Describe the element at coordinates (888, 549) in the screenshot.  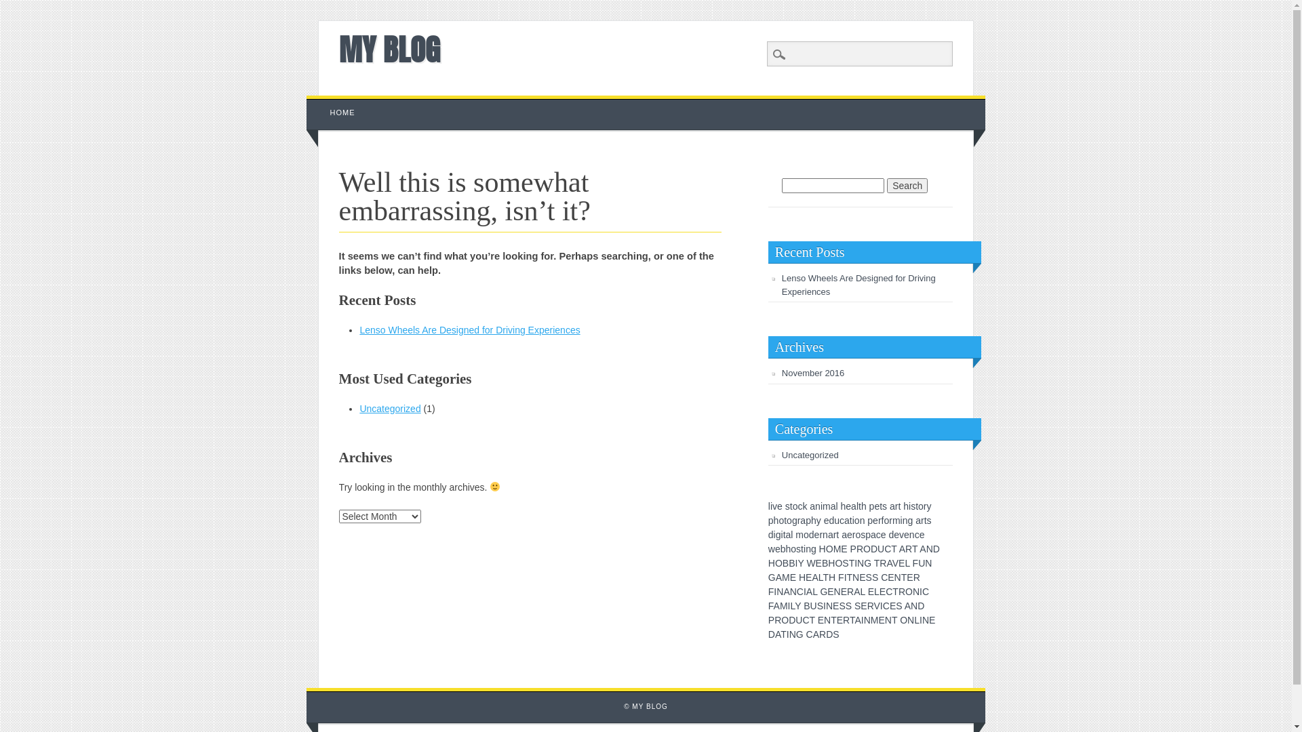
I see `C` at that location.